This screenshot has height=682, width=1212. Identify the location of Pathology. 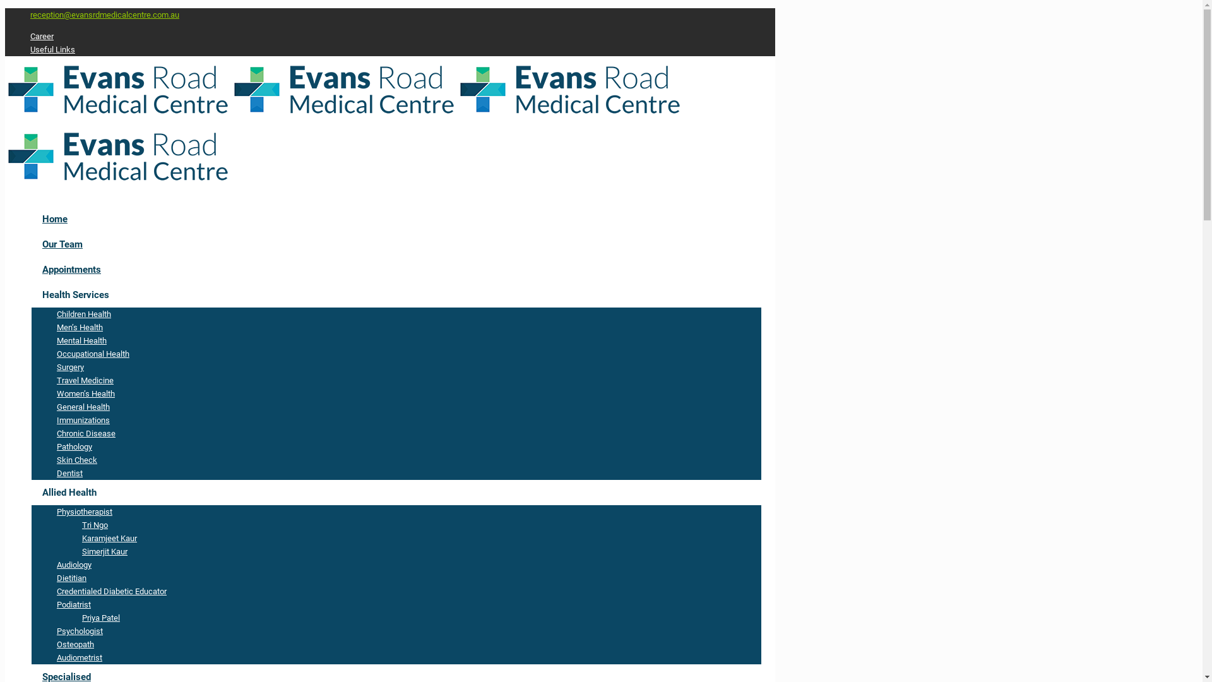
(74, 447).